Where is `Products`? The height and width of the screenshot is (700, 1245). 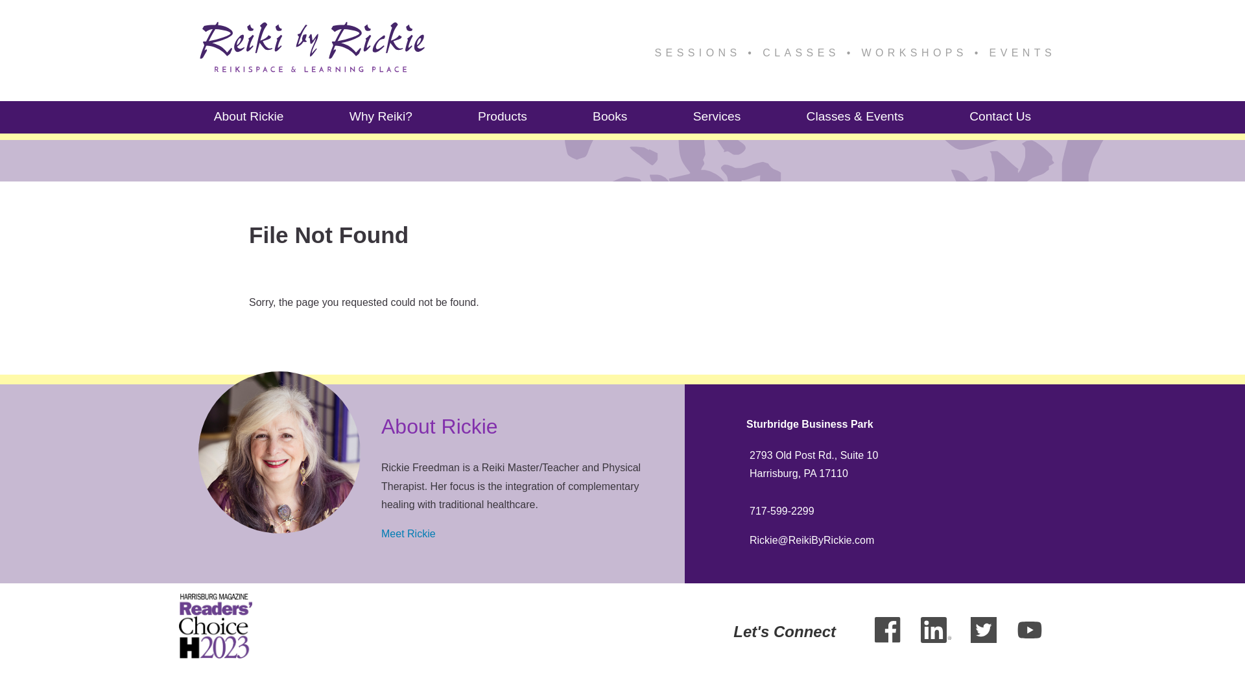 Products is located at coordinates (503, 117).